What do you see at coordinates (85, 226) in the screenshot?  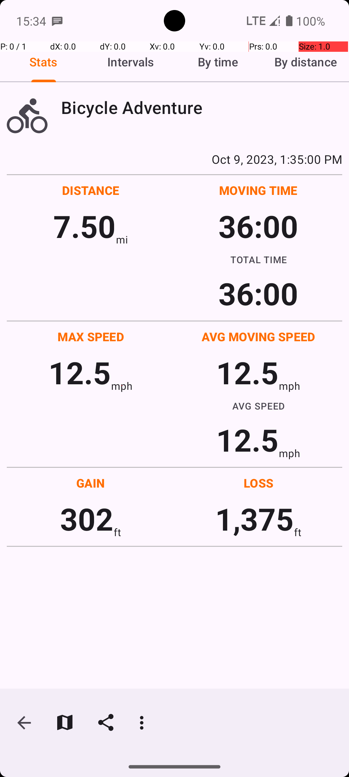 I see `7.50` at bounding box center [85, 226].